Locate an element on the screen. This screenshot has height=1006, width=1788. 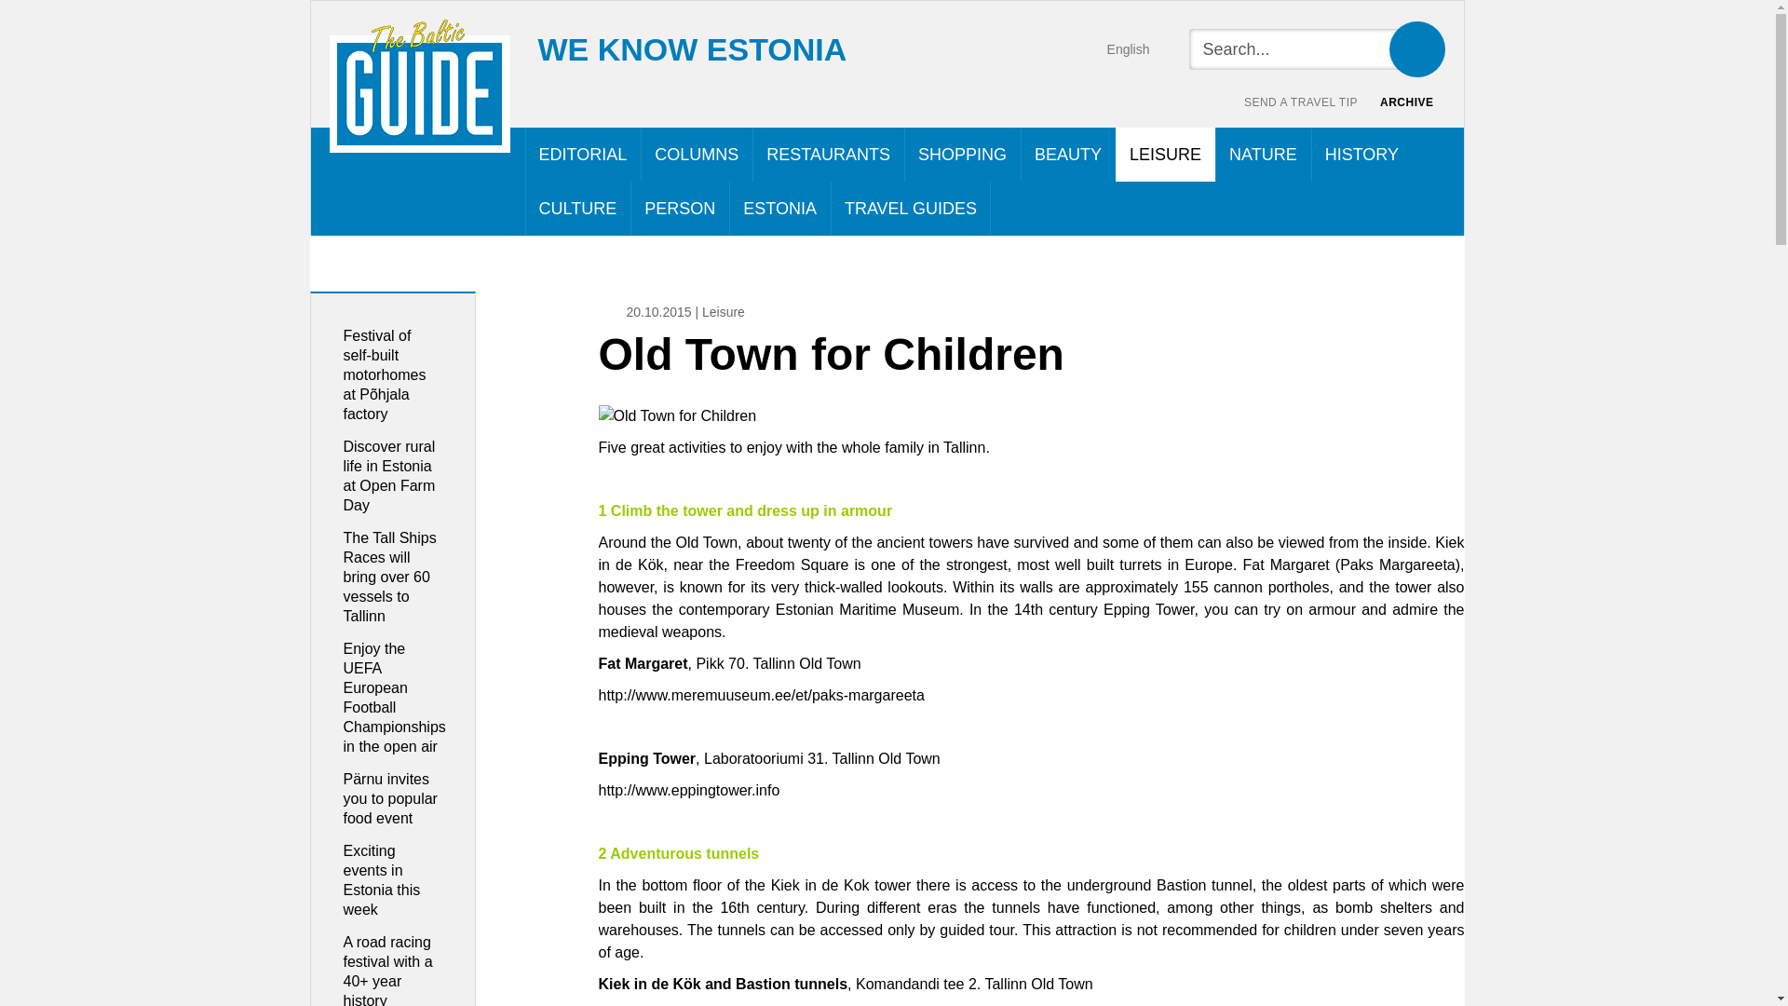
LEISURE is located at coordinates (1166, 155).